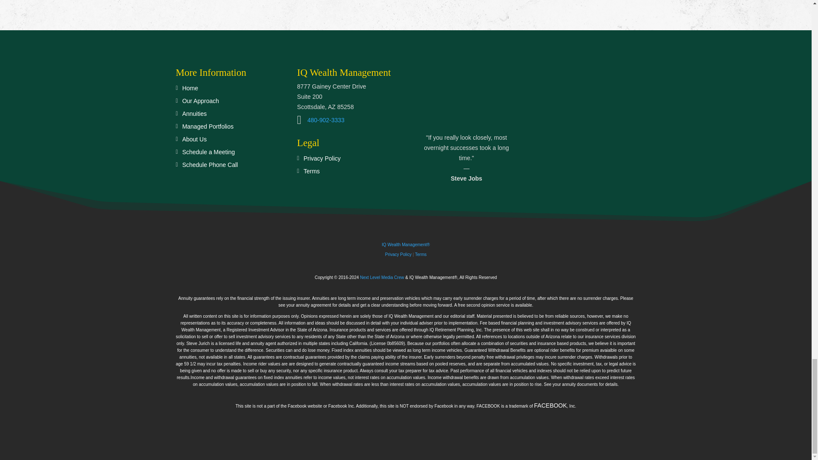 This screenshot has height=460, width=818. Describe the element at coordinates (188, 89) in the screenshot. I see `Home` at that location.